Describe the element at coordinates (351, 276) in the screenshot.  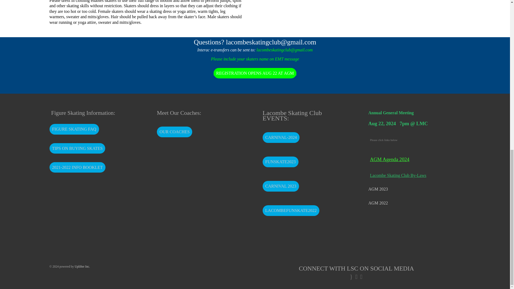
I see `Facebook` at that location.